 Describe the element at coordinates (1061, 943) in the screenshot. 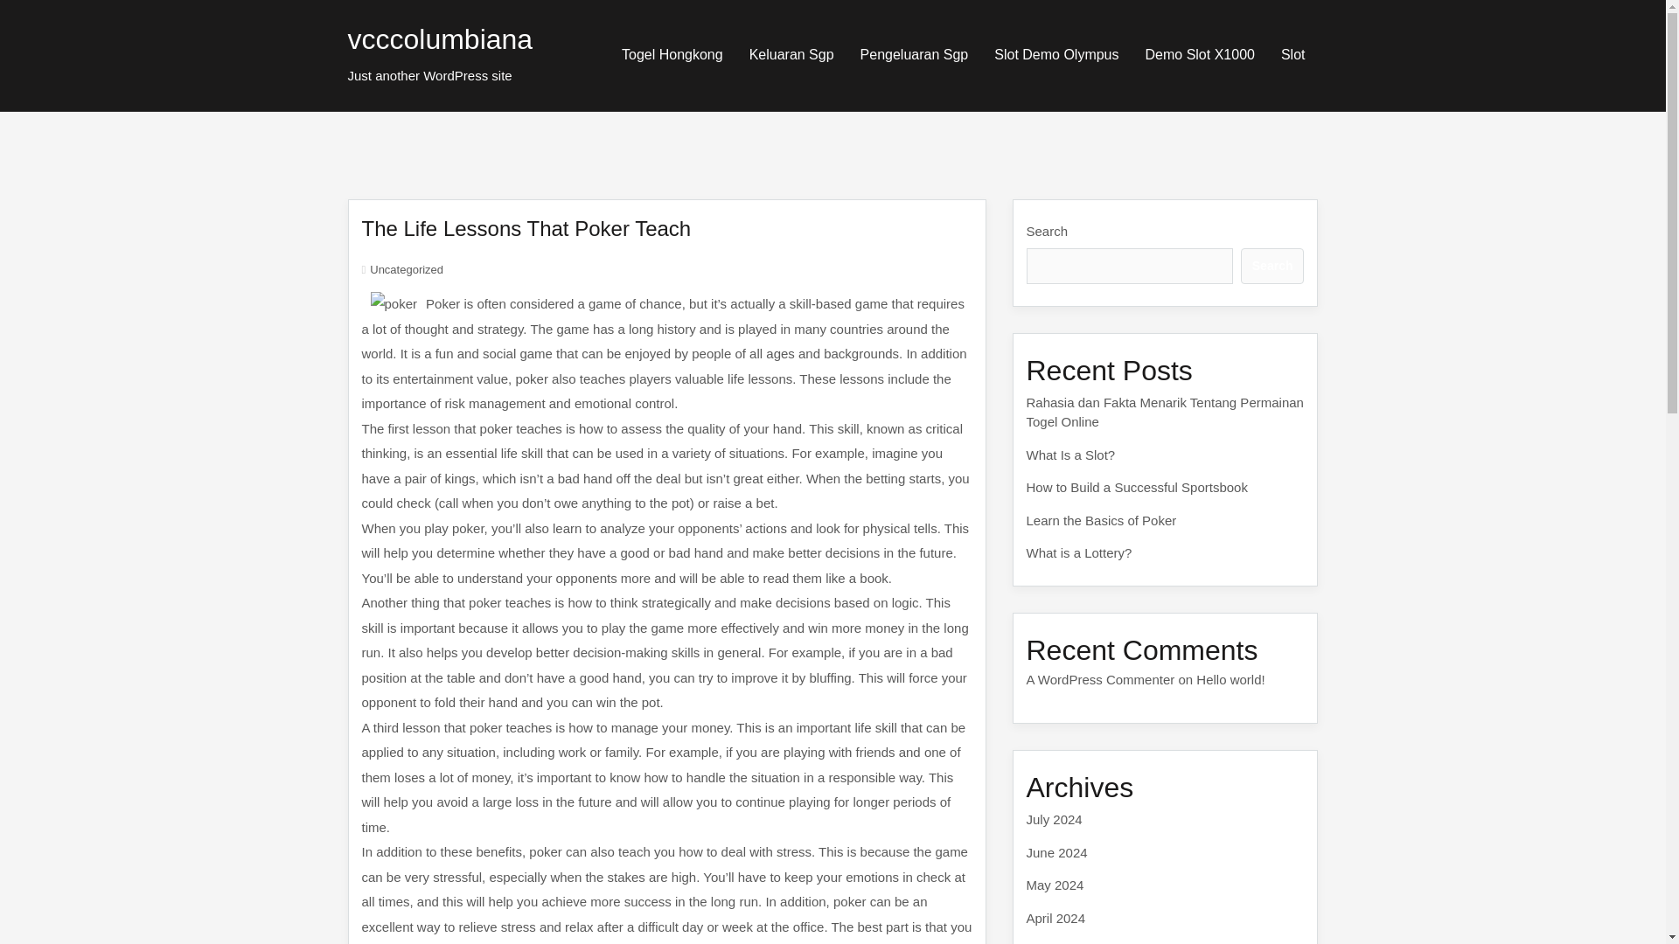

I see `March 2024` at that location.